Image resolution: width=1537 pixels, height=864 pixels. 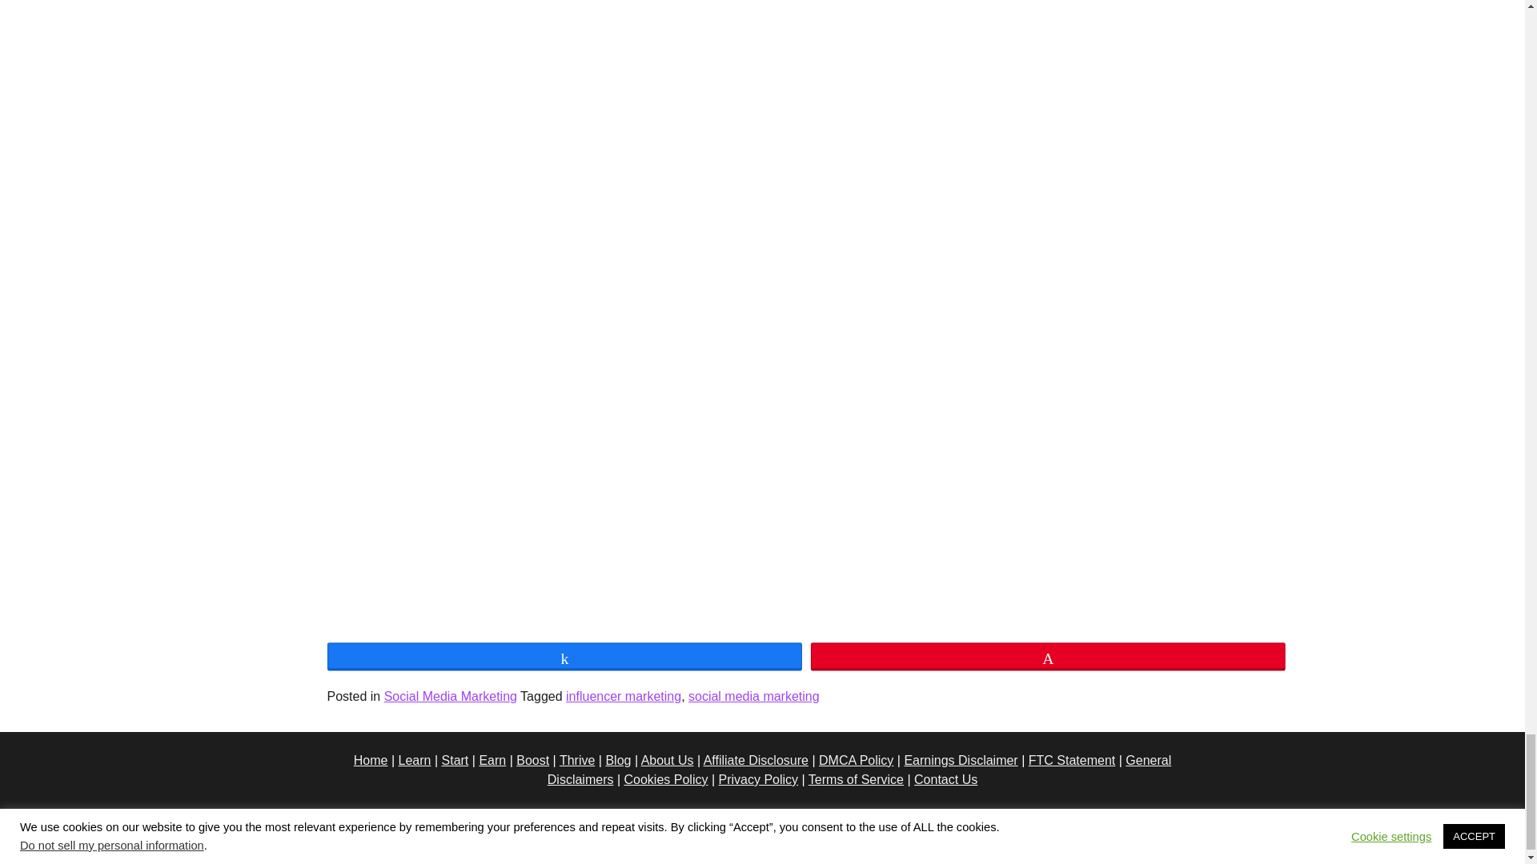 What do you see at coordinates (576, 760) in the screenshot?
I see `Thrive` at bounding box center [576, 760].